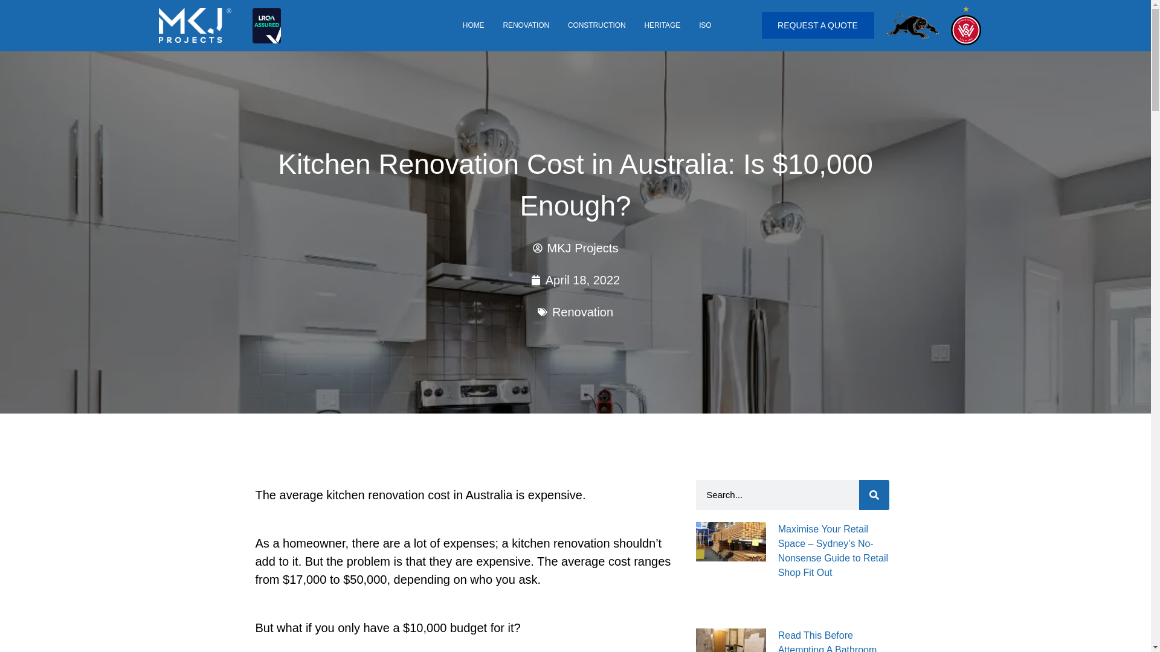  I want to click on HERITAGE, so click(662, 25).